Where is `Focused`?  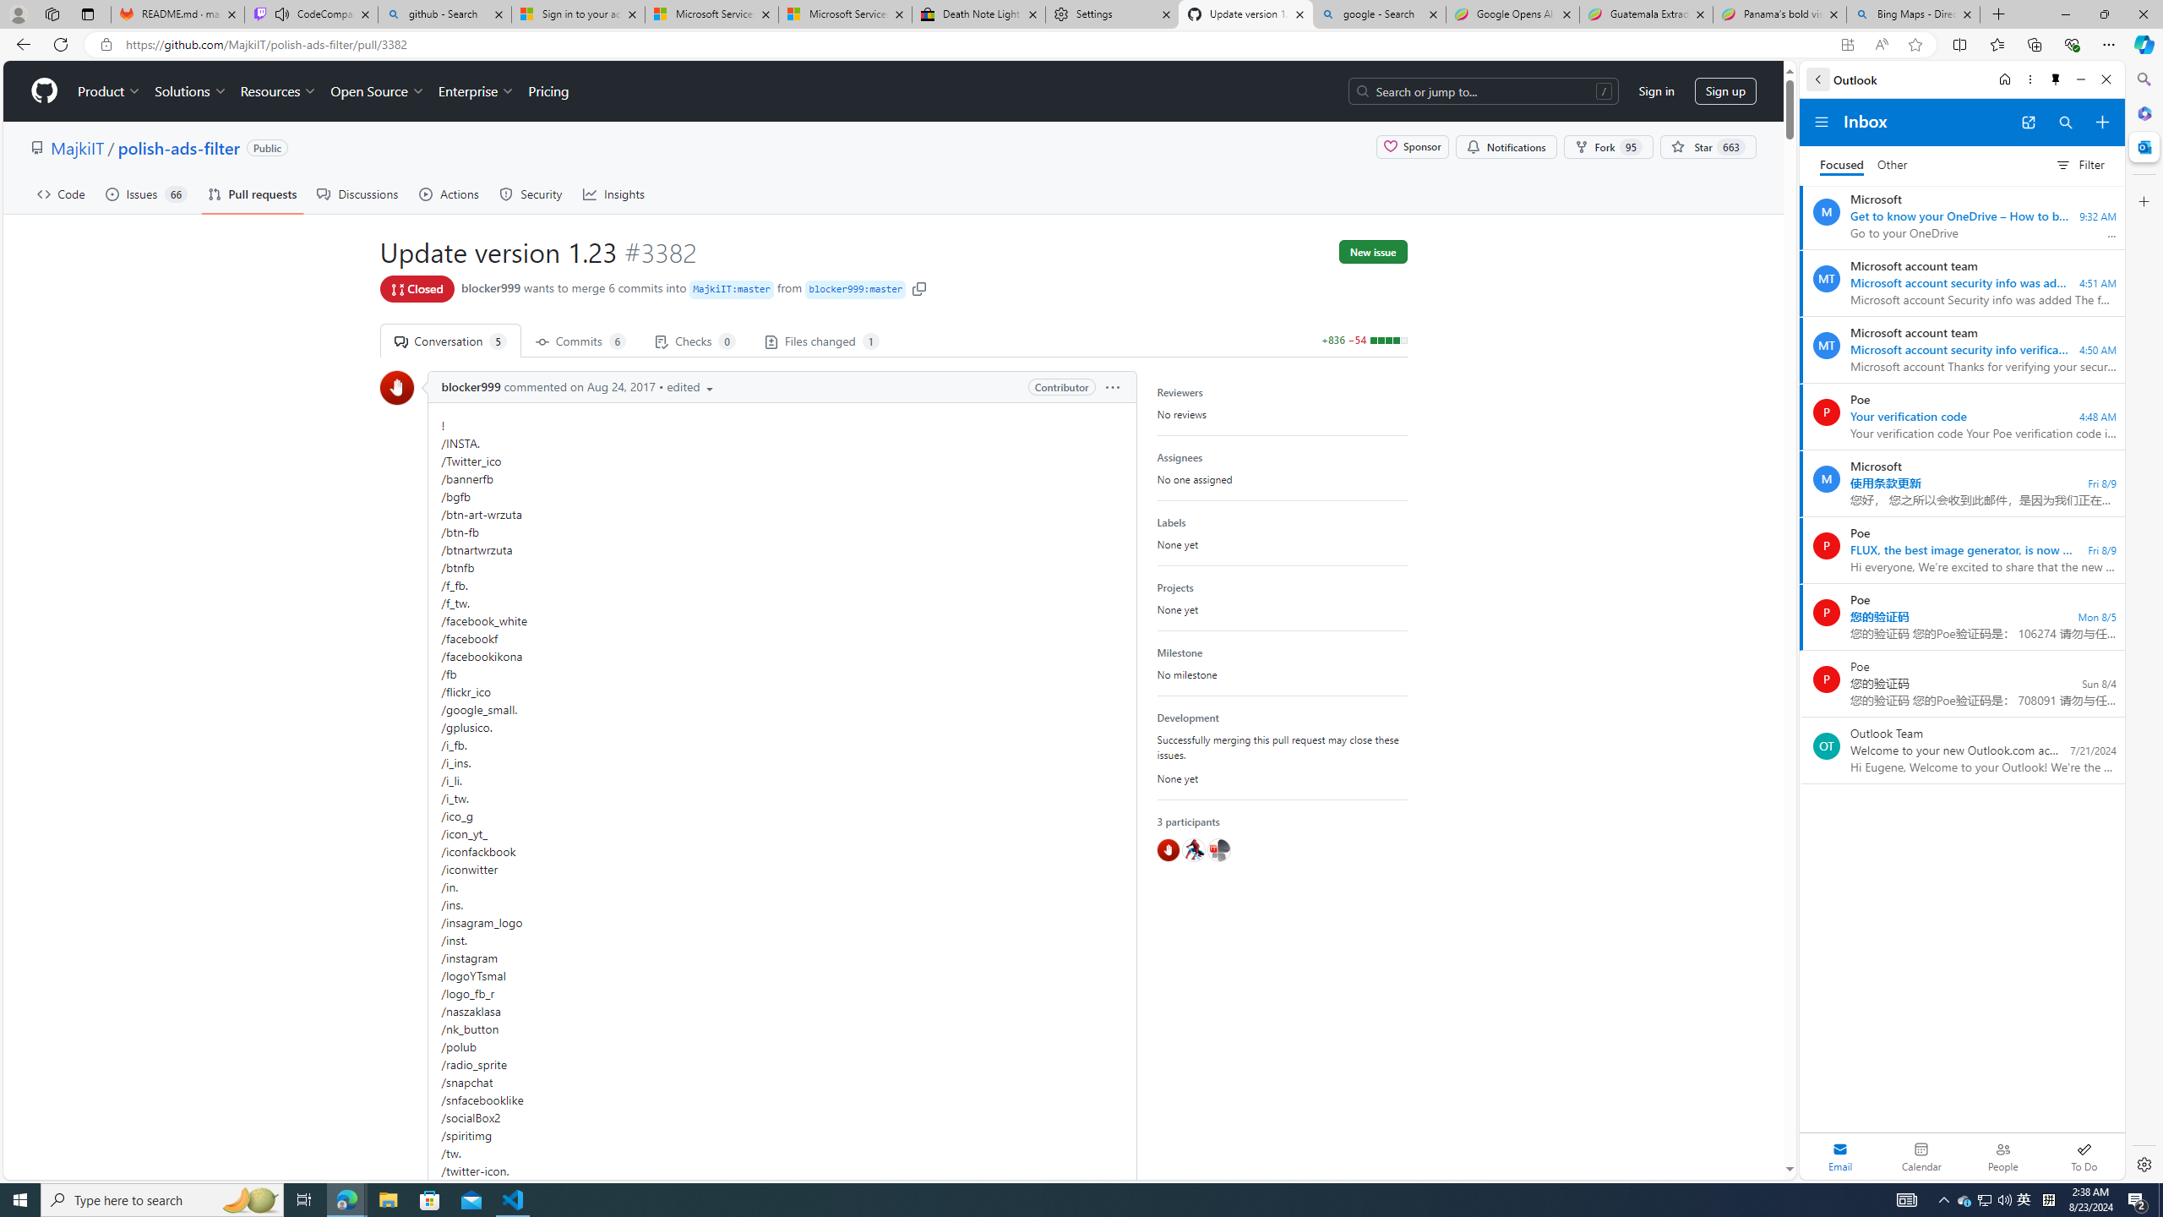 Focused is located at coordinates (1842, 166).